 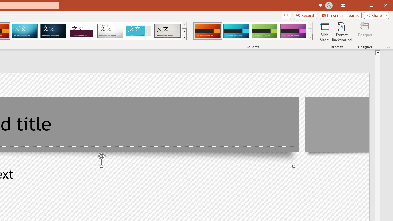 What do you see at coordinates (53, 31) in the screenshot?
I see `Damask` at bounding box center [53, 31].